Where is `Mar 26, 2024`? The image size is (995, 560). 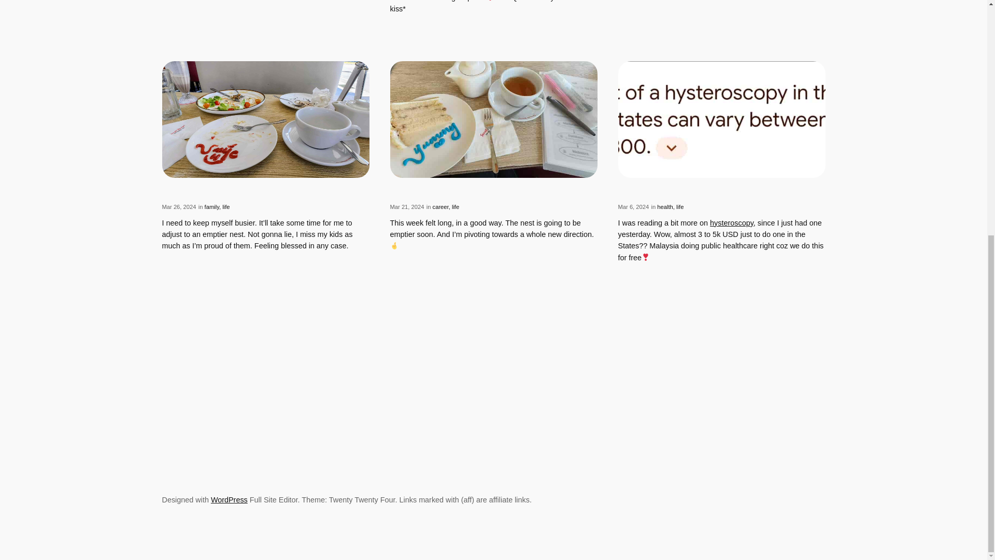 Mar 26, 2024 is located at coordinates (178, 207).